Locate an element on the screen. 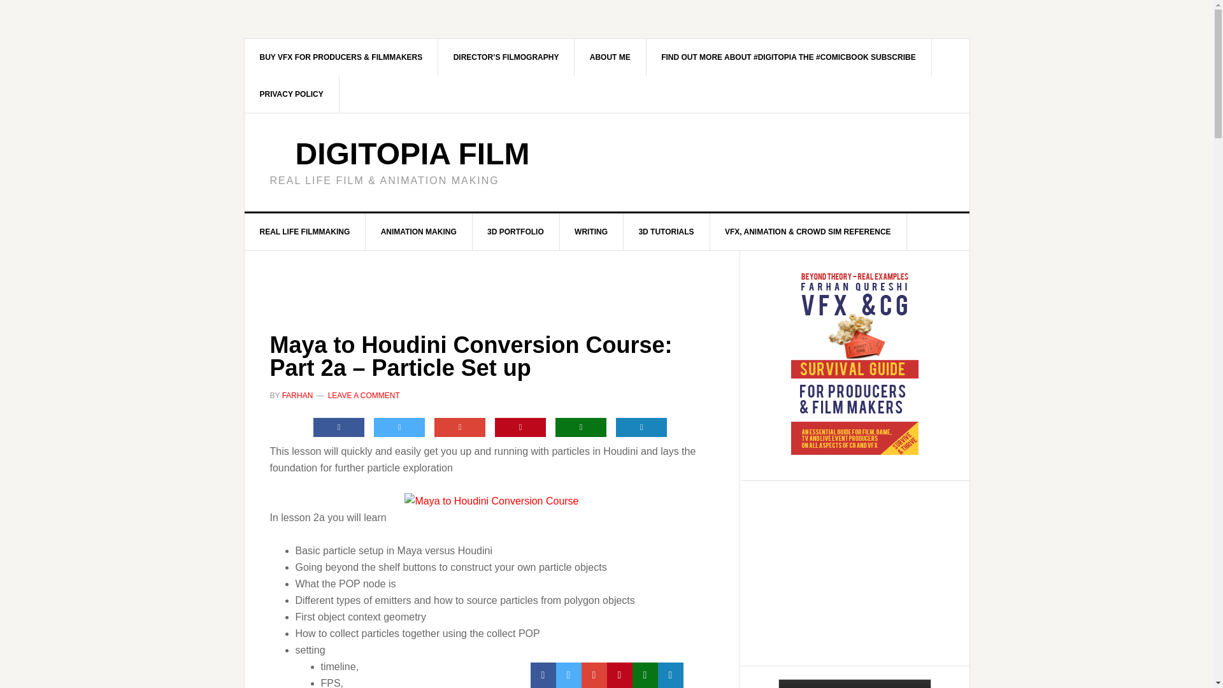  LEAVE A COMMENT is located at coordinates (363, 395).